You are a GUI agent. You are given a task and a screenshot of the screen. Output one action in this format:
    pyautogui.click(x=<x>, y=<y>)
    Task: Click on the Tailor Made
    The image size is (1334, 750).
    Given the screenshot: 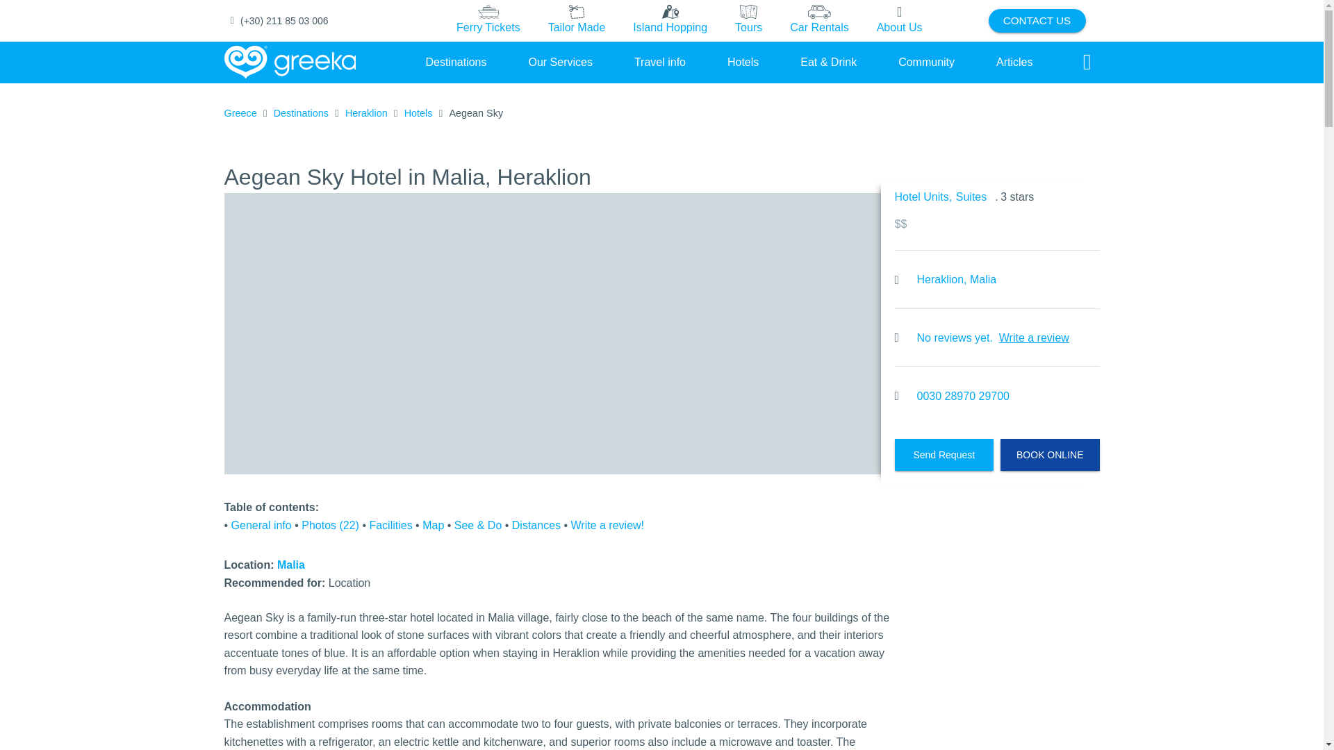 What is the action you would take?
    pyautogui.click(x=577, y=20)
    